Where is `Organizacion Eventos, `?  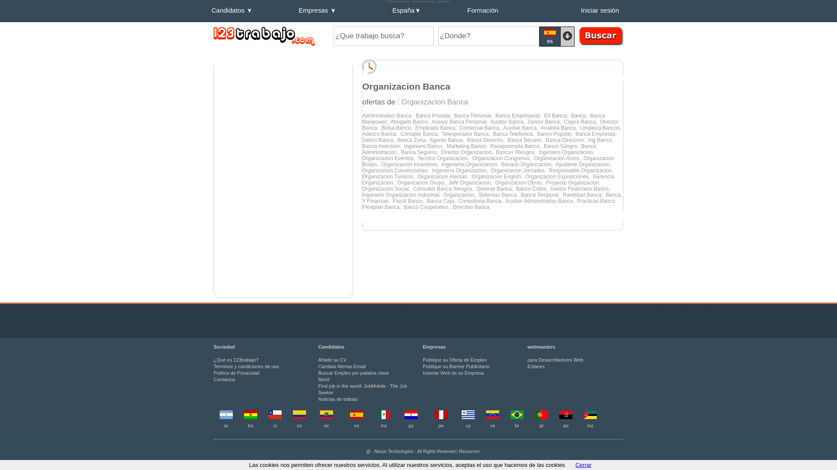 Organizacion Eventos,  is located at coordinates (390, 158).